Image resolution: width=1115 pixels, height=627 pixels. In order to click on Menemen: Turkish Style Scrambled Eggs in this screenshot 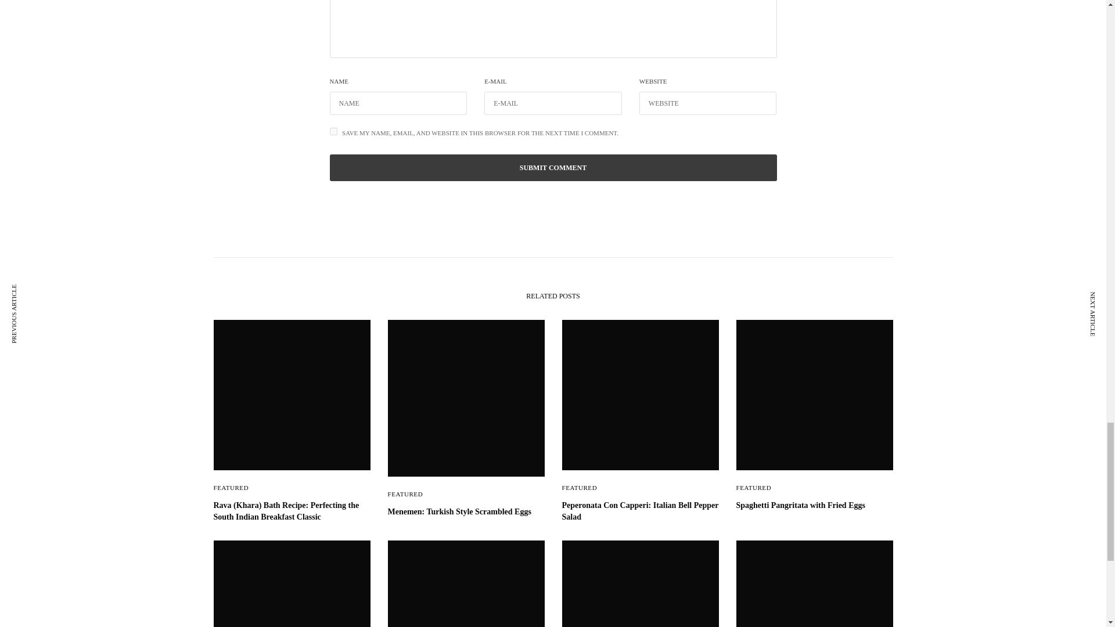, I will do `click(466, 512)`.